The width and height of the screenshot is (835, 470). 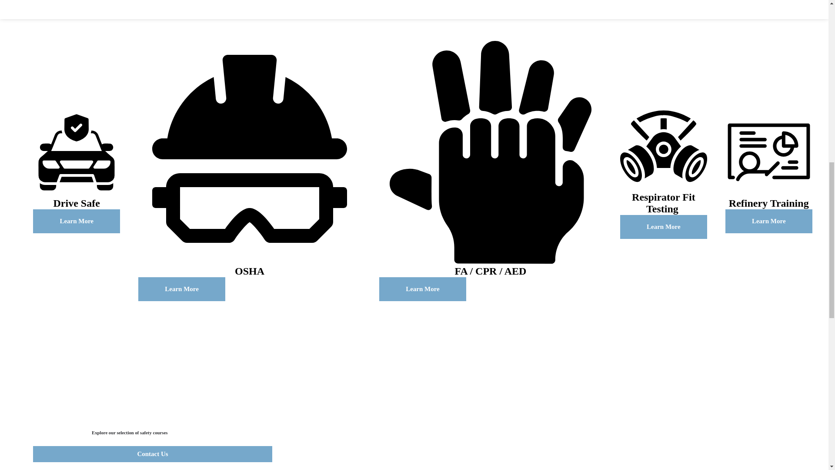 I want to click on Learn More, so click(x=182, y=289).